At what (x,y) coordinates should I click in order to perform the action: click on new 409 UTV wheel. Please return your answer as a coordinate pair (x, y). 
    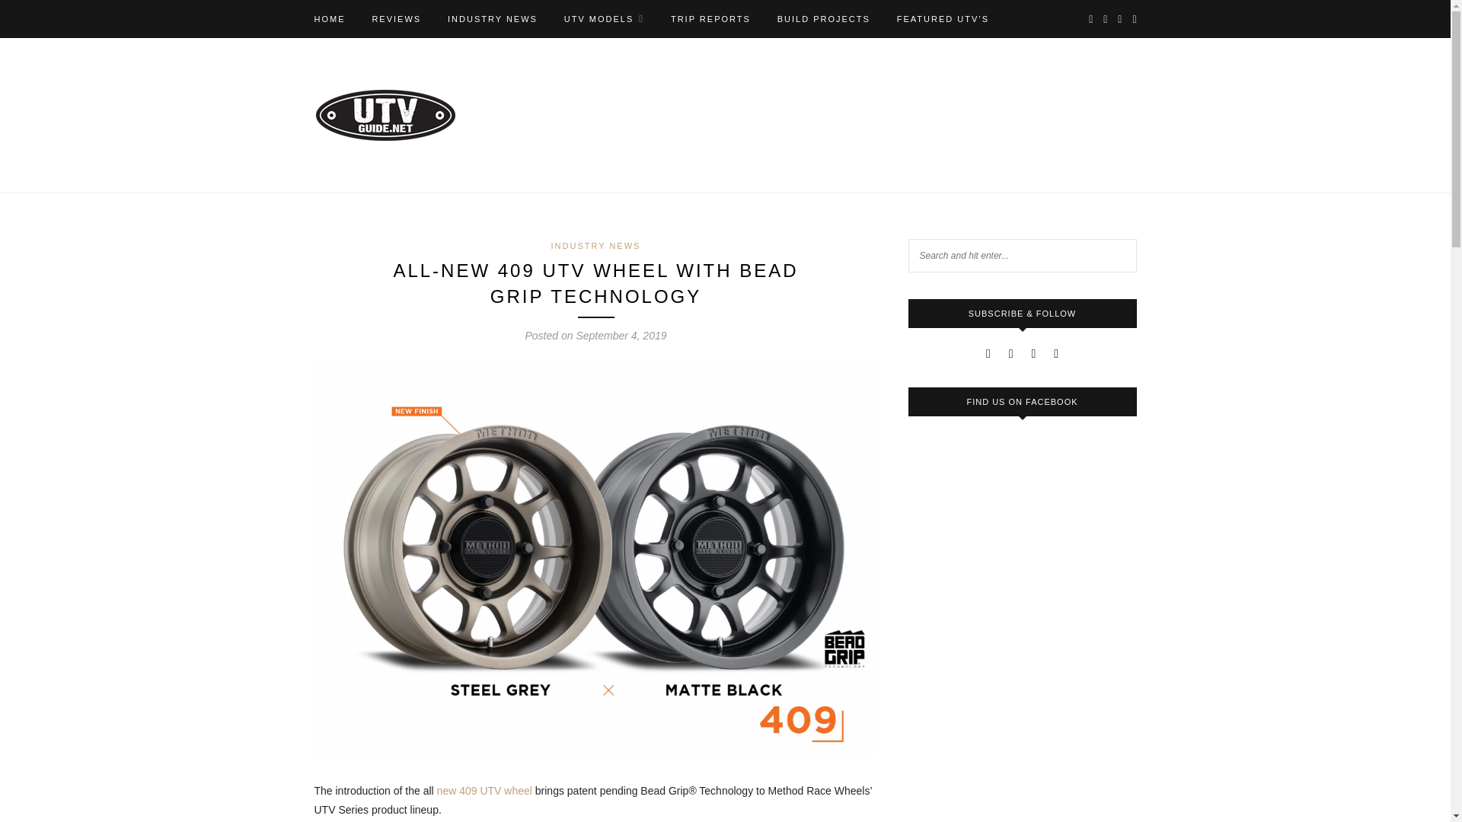
    Looking at the image, I should click on (484, 790).